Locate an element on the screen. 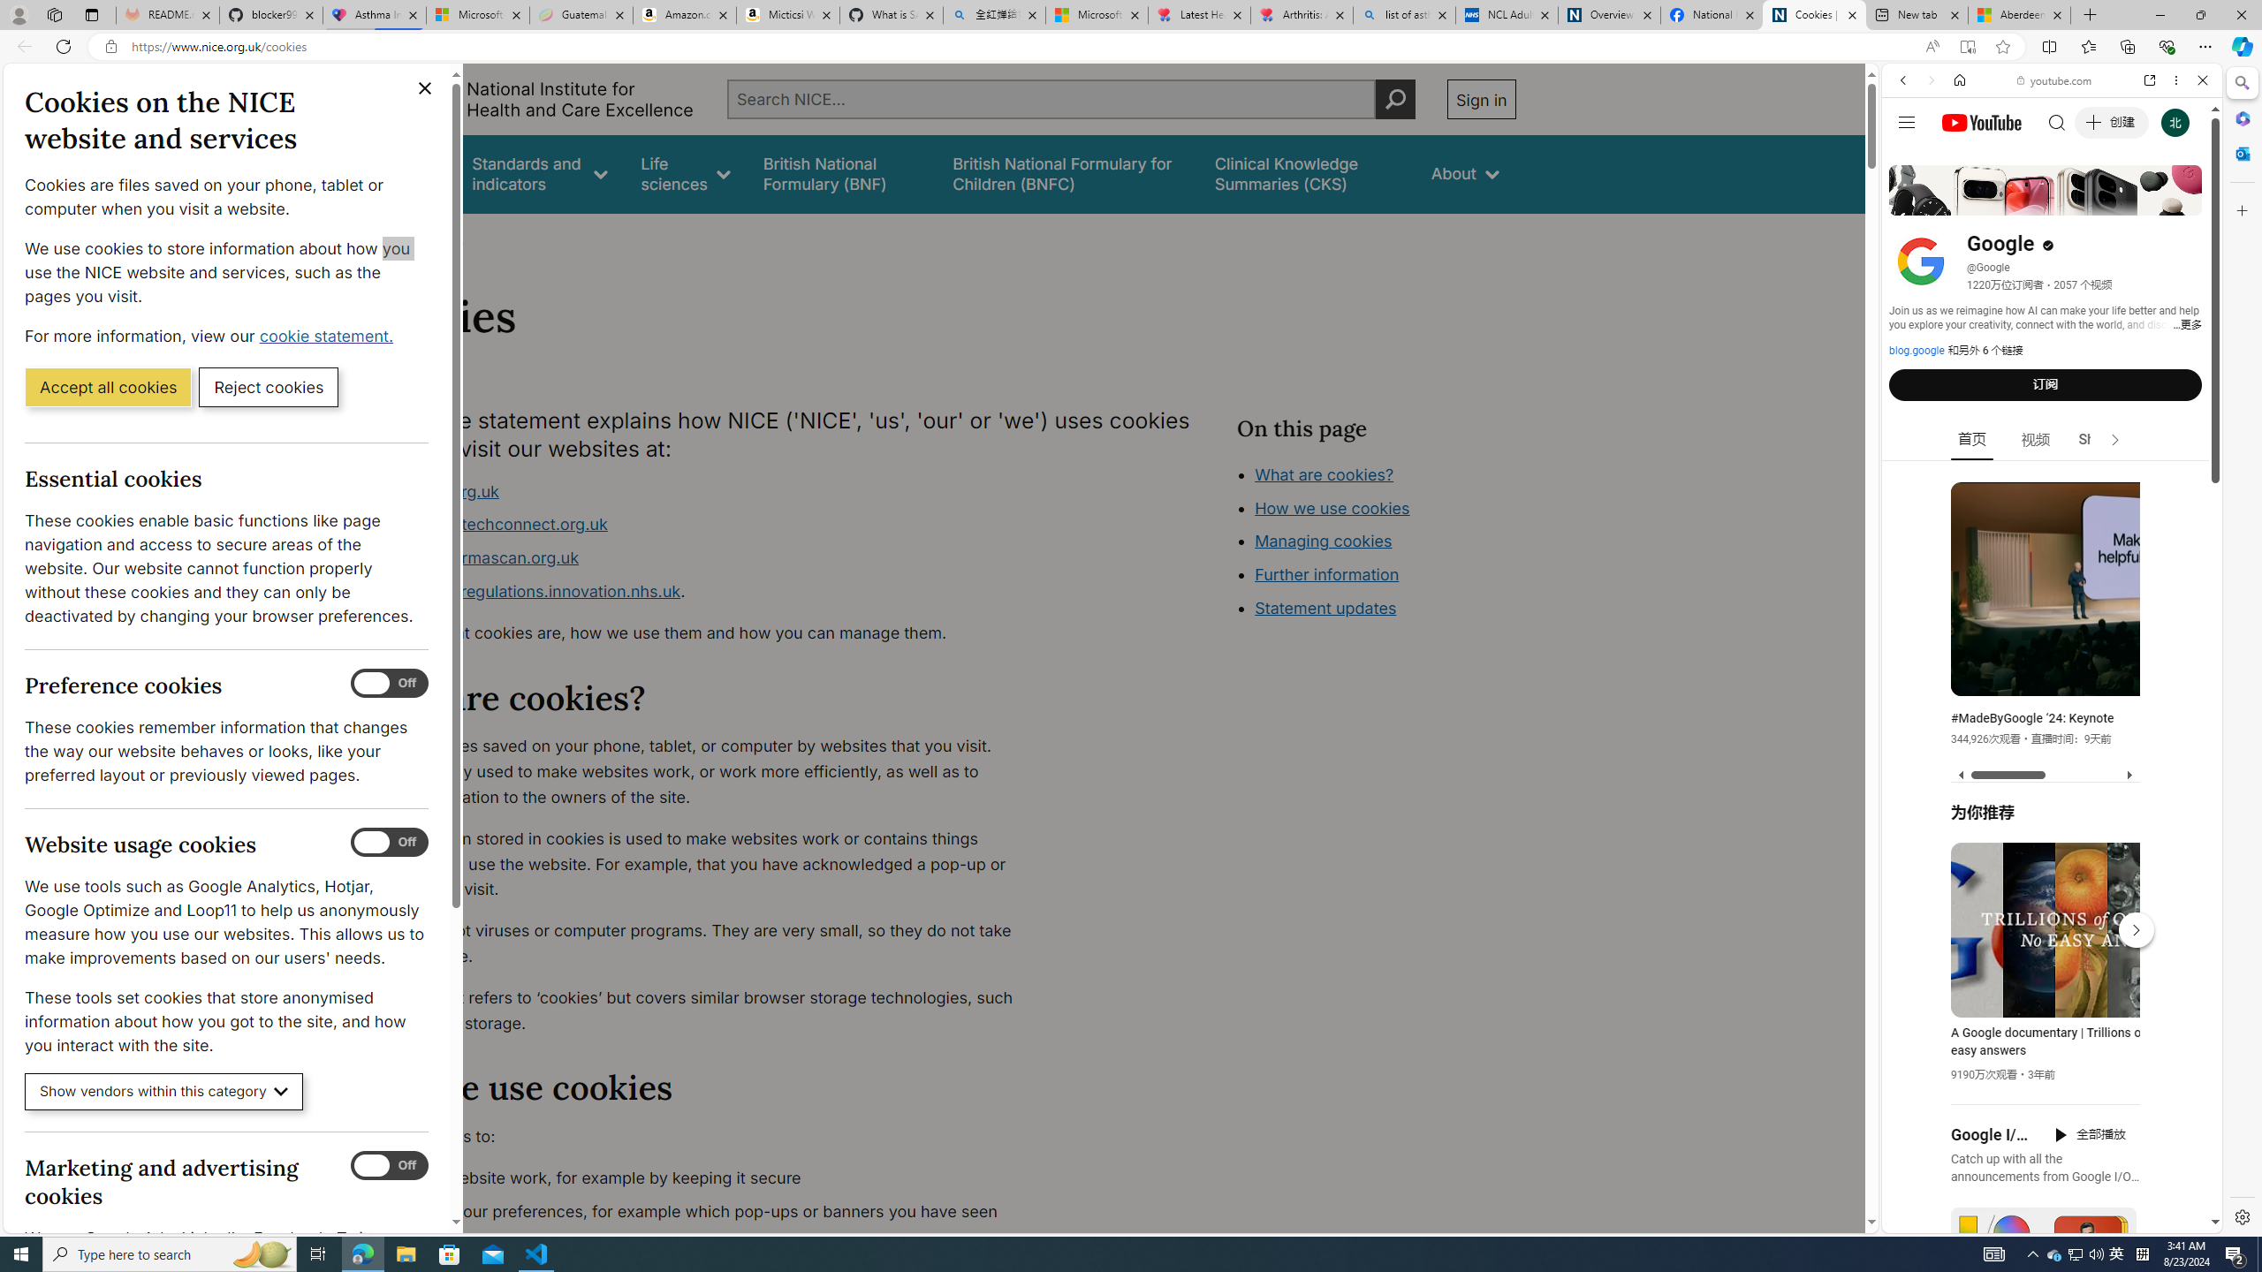  Marketing and advertising cookies is located at coordinates (390, 1166).